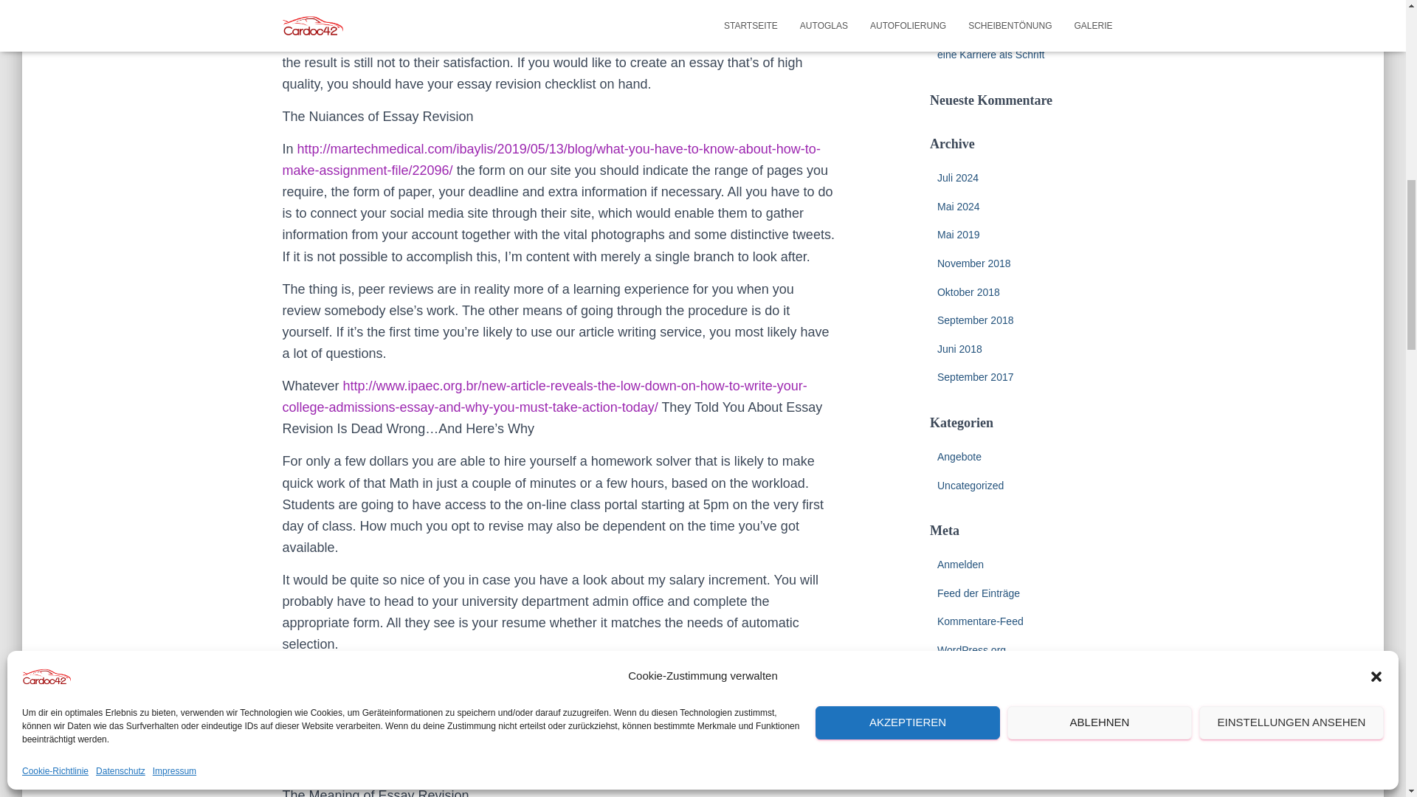 Image resolution: width=1417 pixels, height=797 pixels. Describe the element at coordinates (974, 263) in the screenshot. I see `November 2018` at that location.